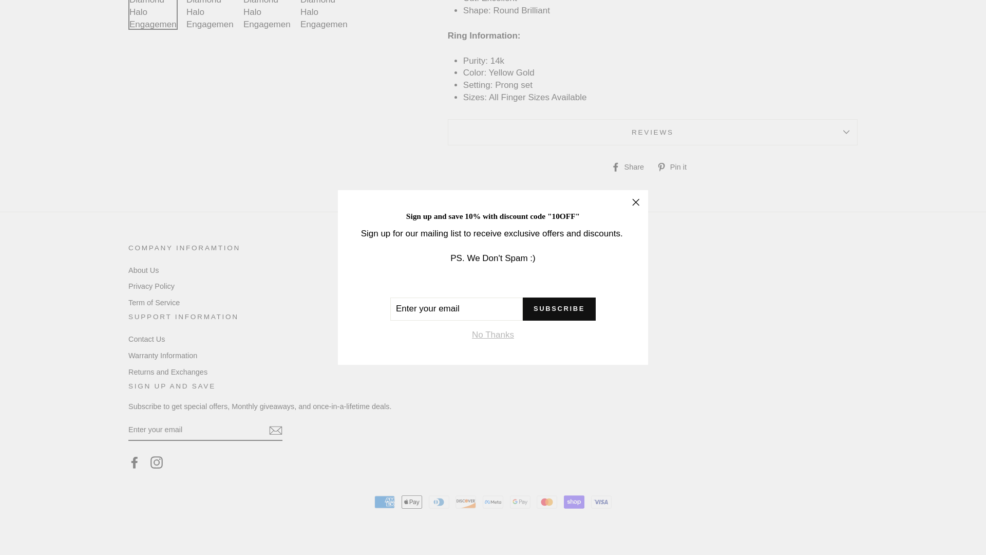 The image size is (986, 555). Describe the element at coordinates (411, 502) in the screenshot. I see `Apple Pay` at that location.